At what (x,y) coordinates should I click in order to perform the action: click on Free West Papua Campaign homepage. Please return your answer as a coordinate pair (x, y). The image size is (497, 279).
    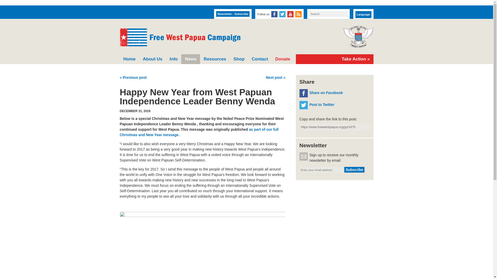
    Looking at the image, I should click on (180, 37).